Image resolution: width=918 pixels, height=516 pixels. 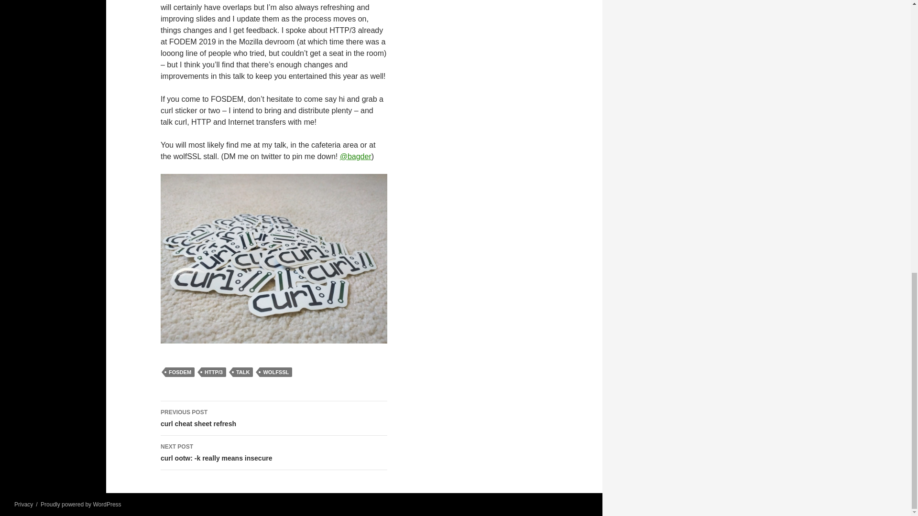 I want to click on WOLFSSL, so click(x=243, y=372).